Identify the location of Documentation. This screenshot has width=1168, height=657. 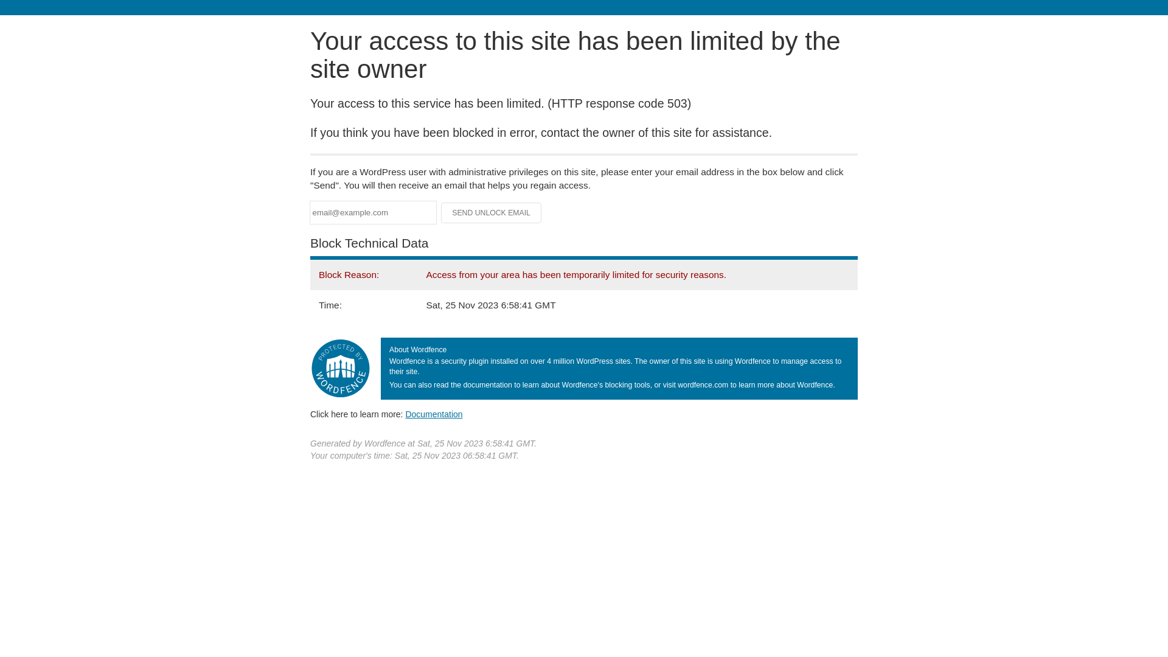
(434, 414).